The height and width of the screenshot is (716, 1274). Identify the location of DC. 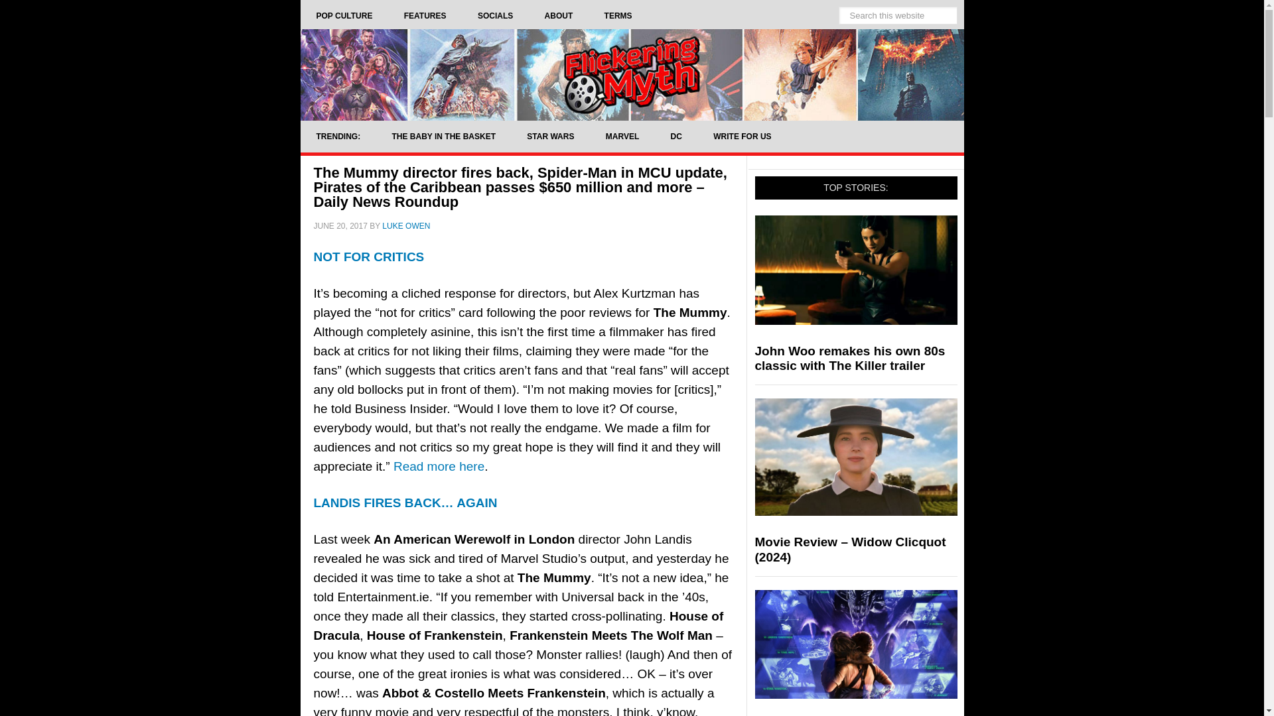
(676, 137).